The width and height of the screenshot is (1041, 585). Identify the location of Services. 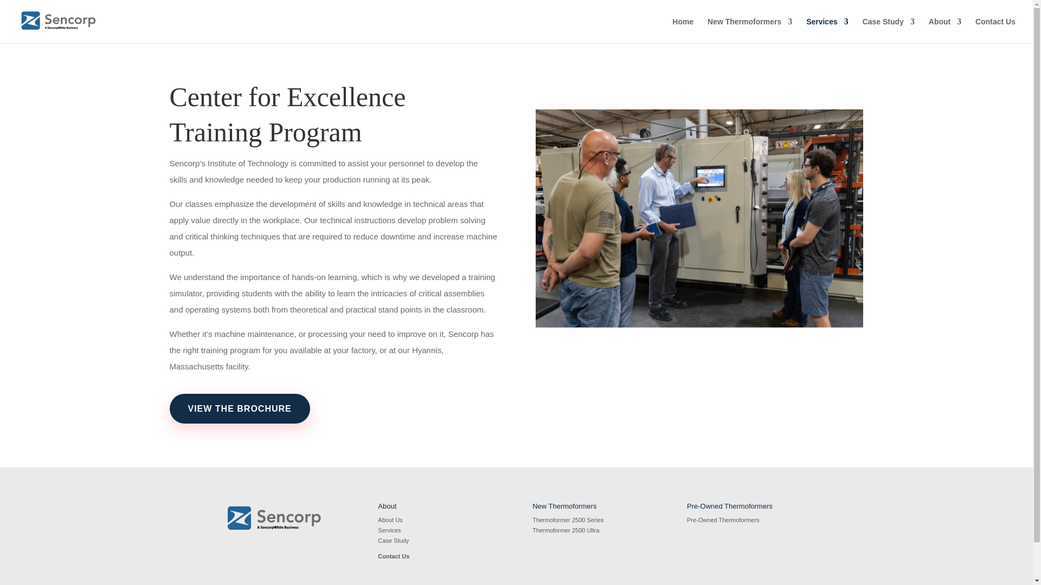
(389, 530).